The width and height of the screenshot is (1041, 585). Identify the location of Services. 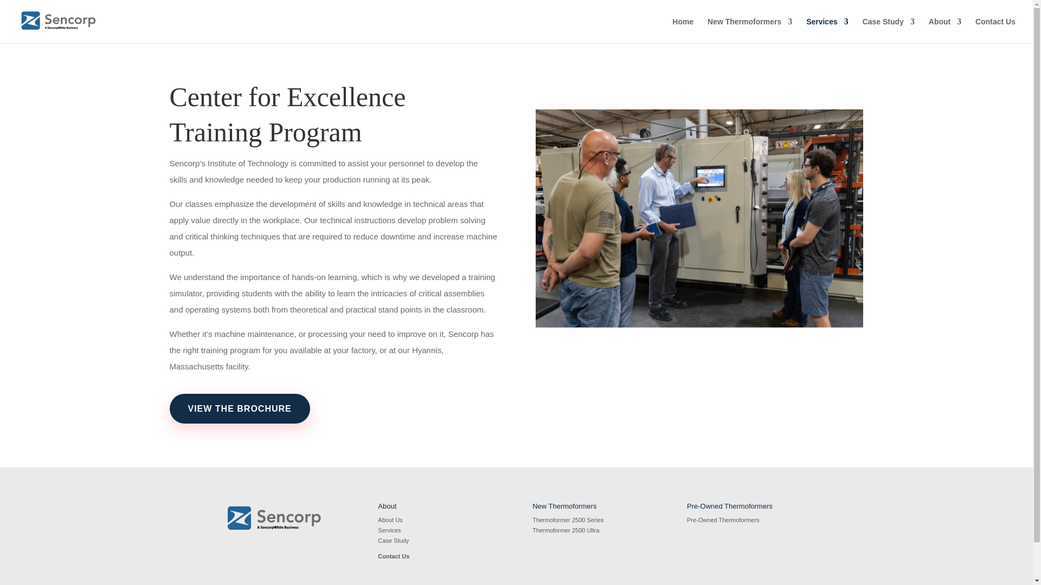
(389, 530).